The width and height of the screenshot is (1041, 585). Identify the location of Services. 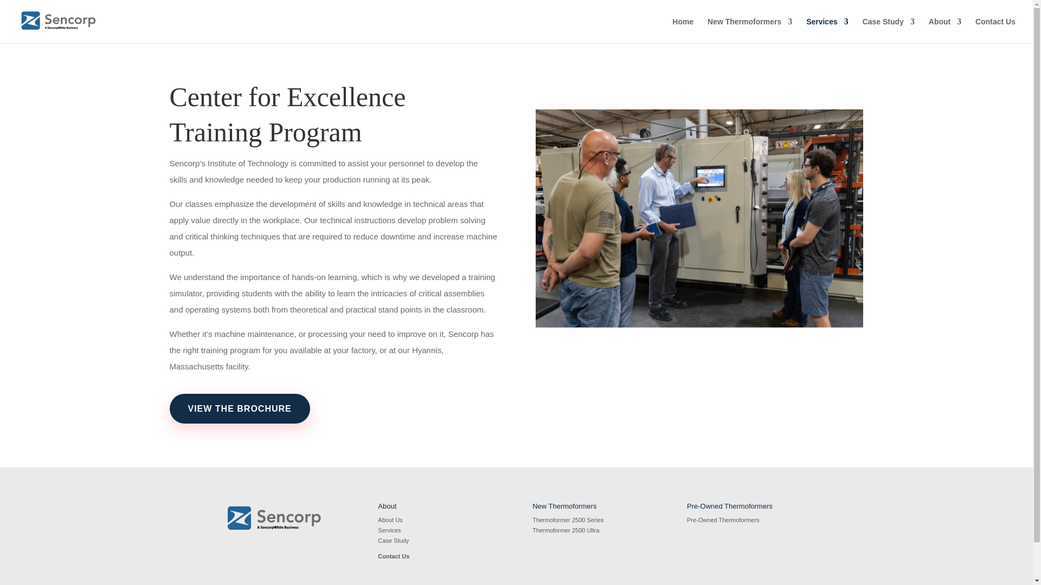
(389, 530).